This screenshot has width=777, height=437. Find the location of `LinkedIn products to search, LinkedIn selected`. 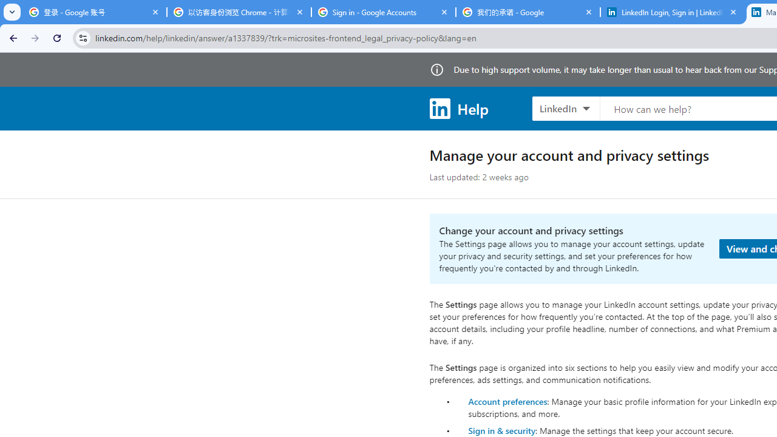

LinkedIn products to search, LinkedIn selected is located at coordinates (566, 108).